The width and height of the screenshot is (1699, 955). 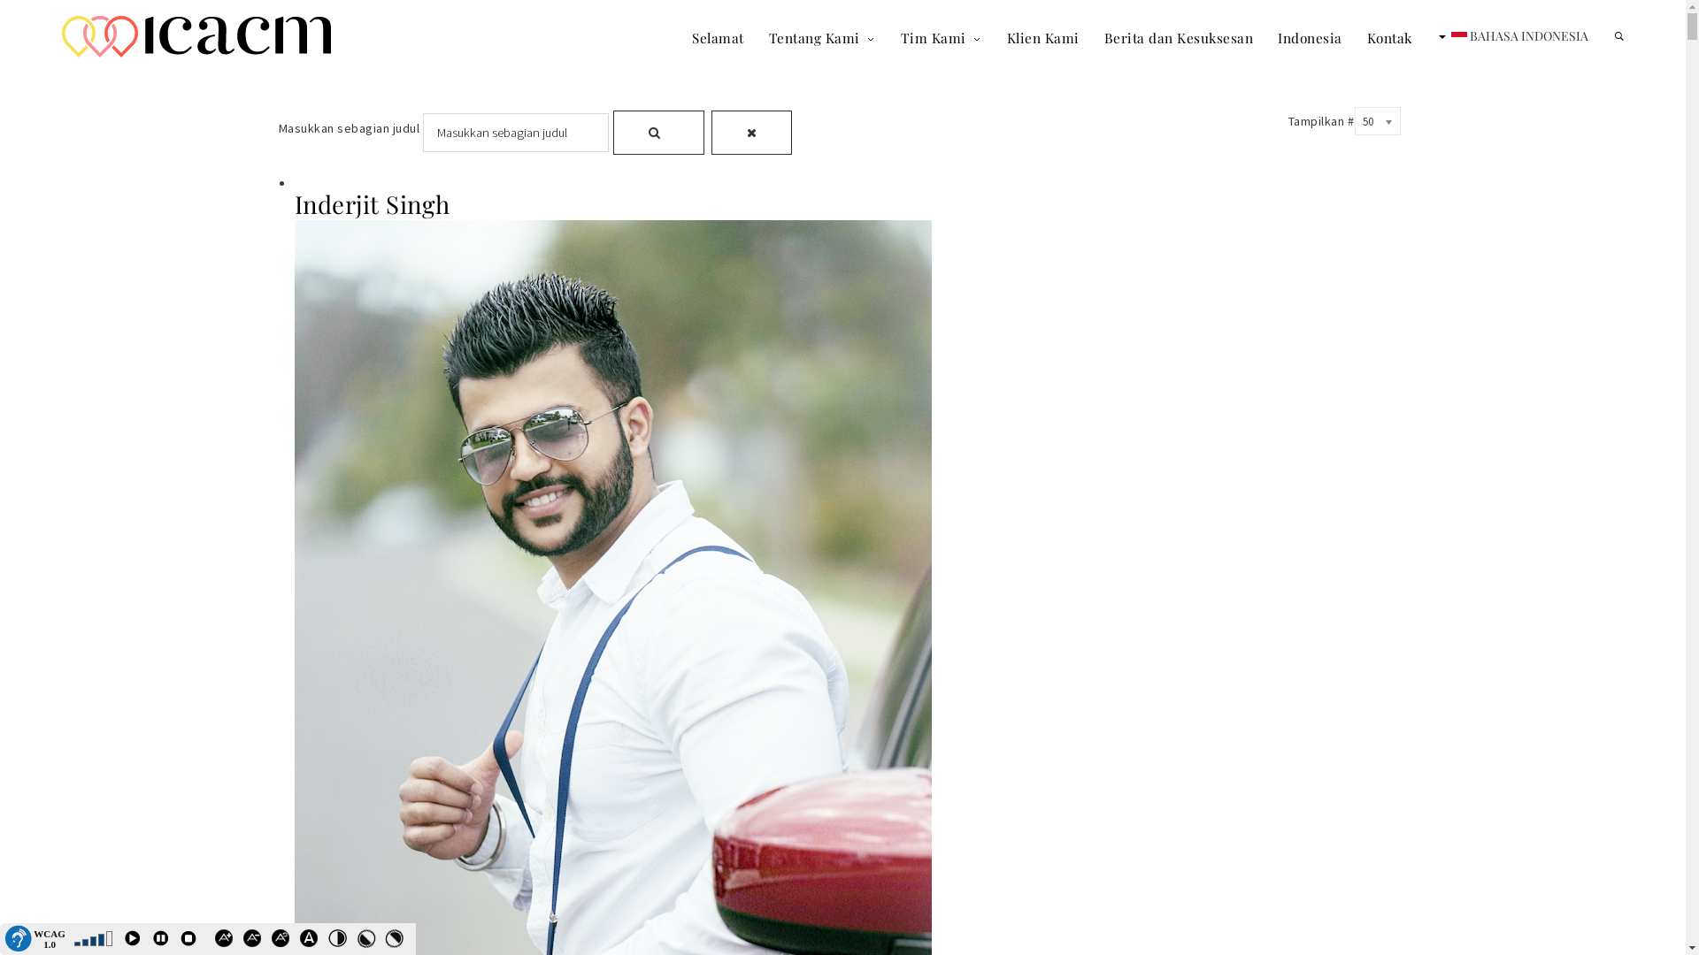 I want to click on Klien Kami, so click(x=1043, y=37).